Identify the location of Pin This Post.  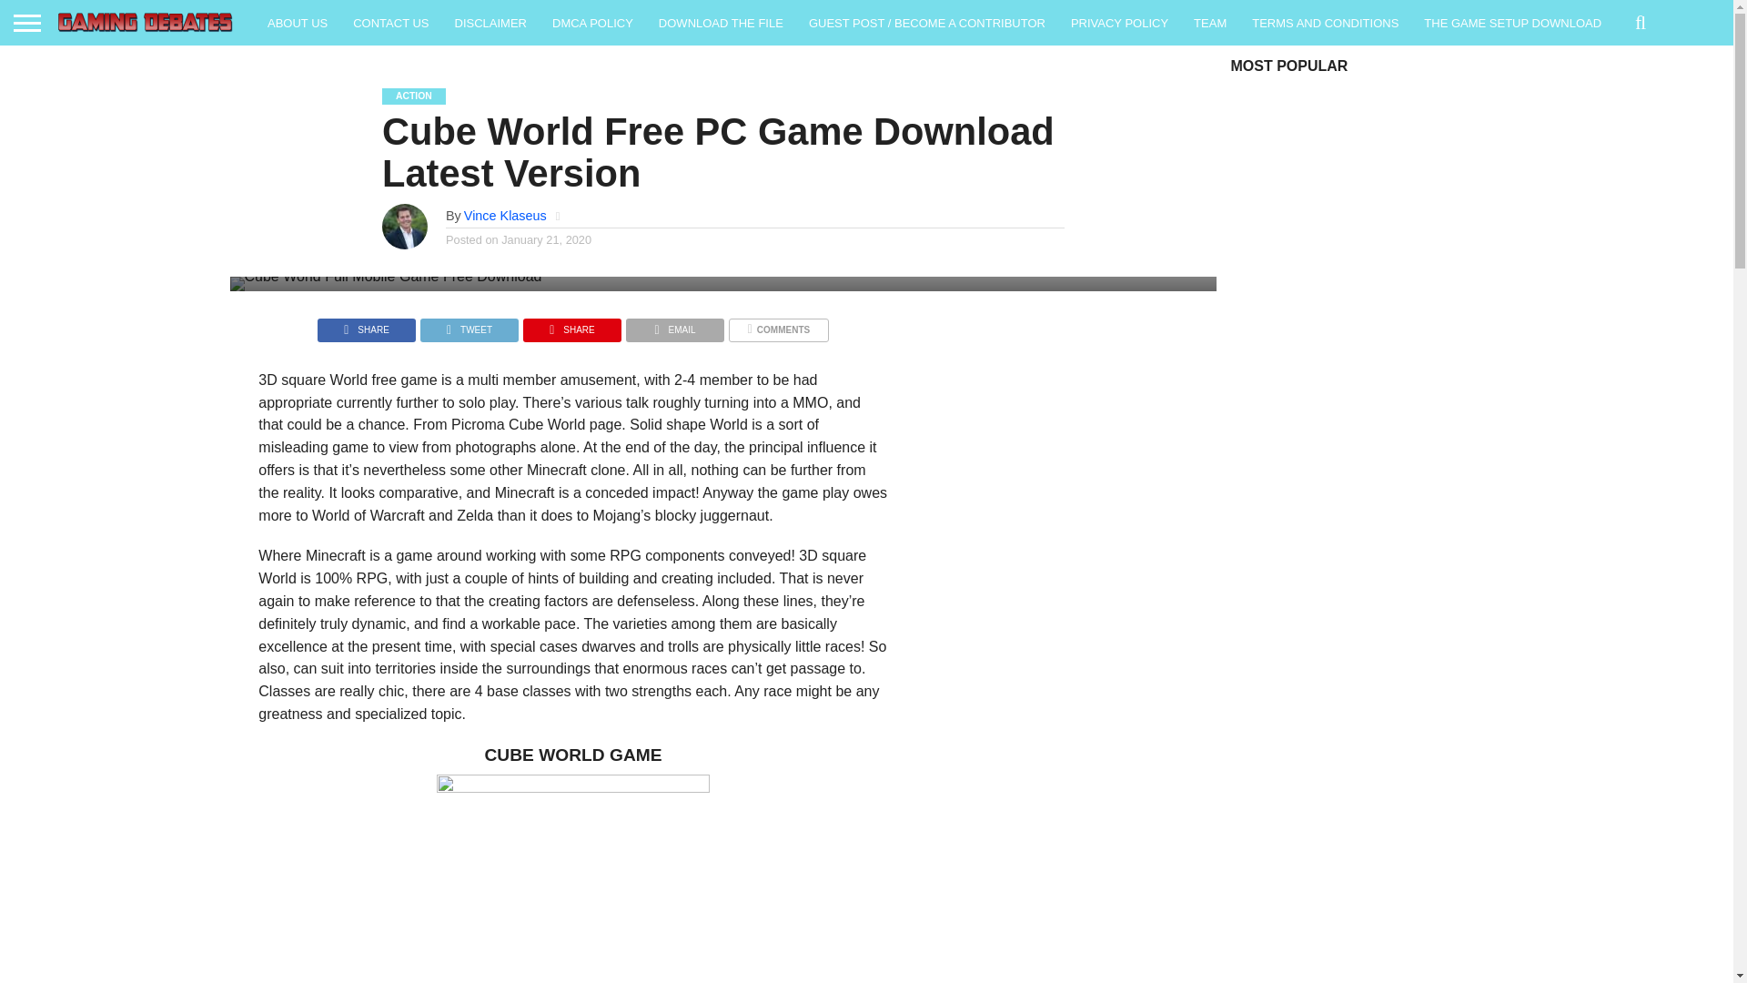
(571, 325).